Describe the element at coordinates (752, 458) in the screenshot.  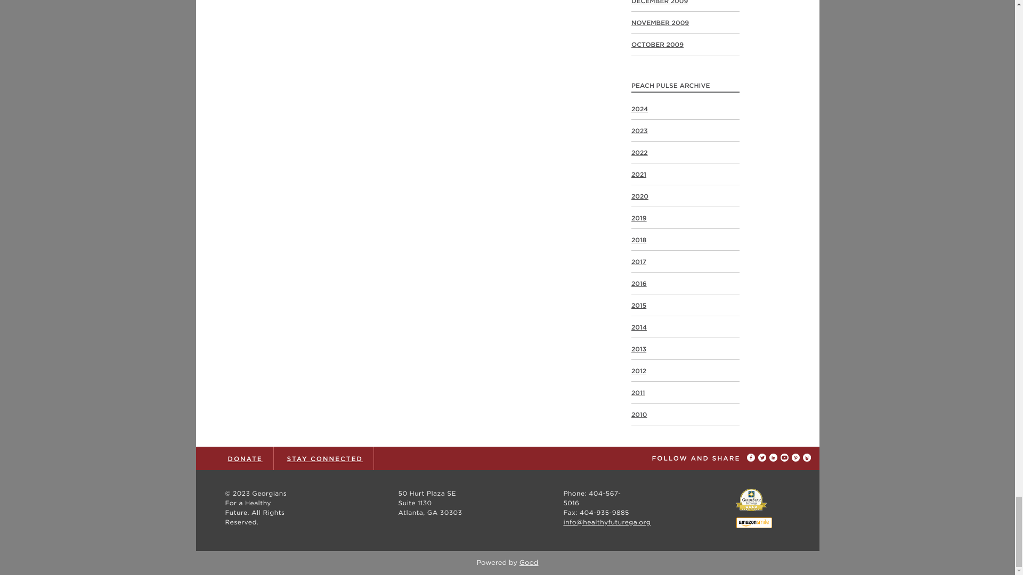
I see `Share on facebook` at that location.